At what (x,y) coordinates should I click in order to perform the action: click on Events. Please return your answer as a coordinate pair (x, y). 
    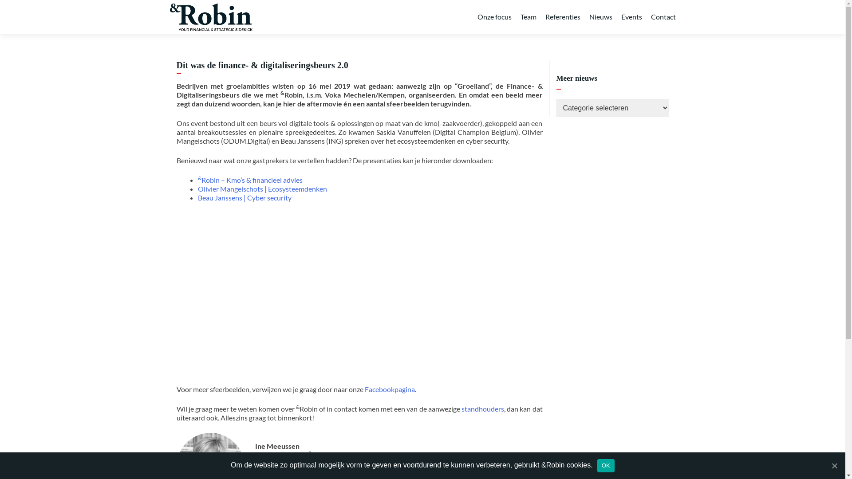
    Looking at the image, I should click on (632, 17).